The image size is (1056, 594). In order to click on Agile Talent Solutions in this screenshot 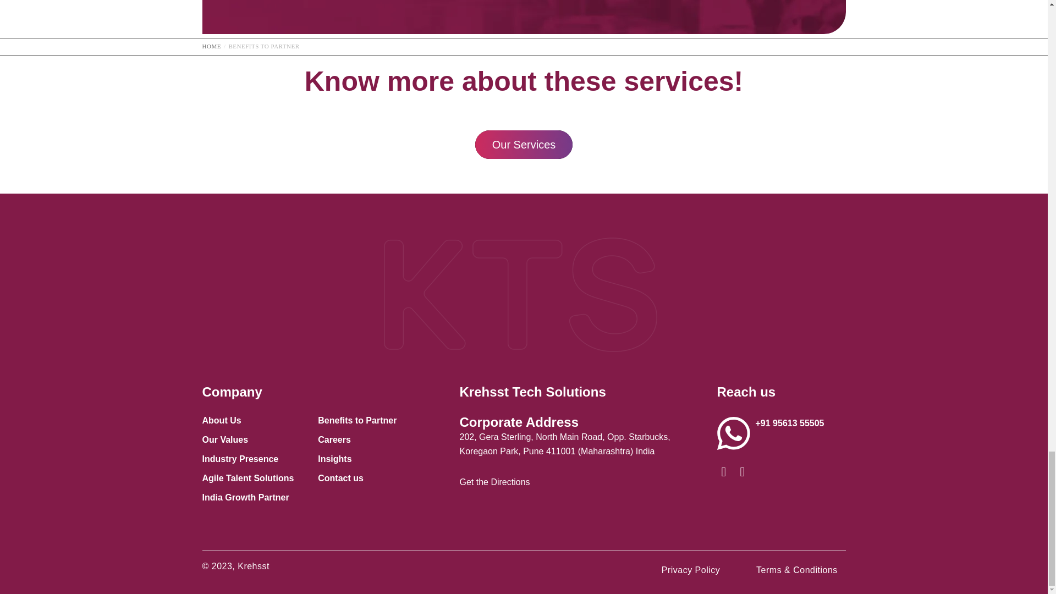, I will do `click(249, 478)`.